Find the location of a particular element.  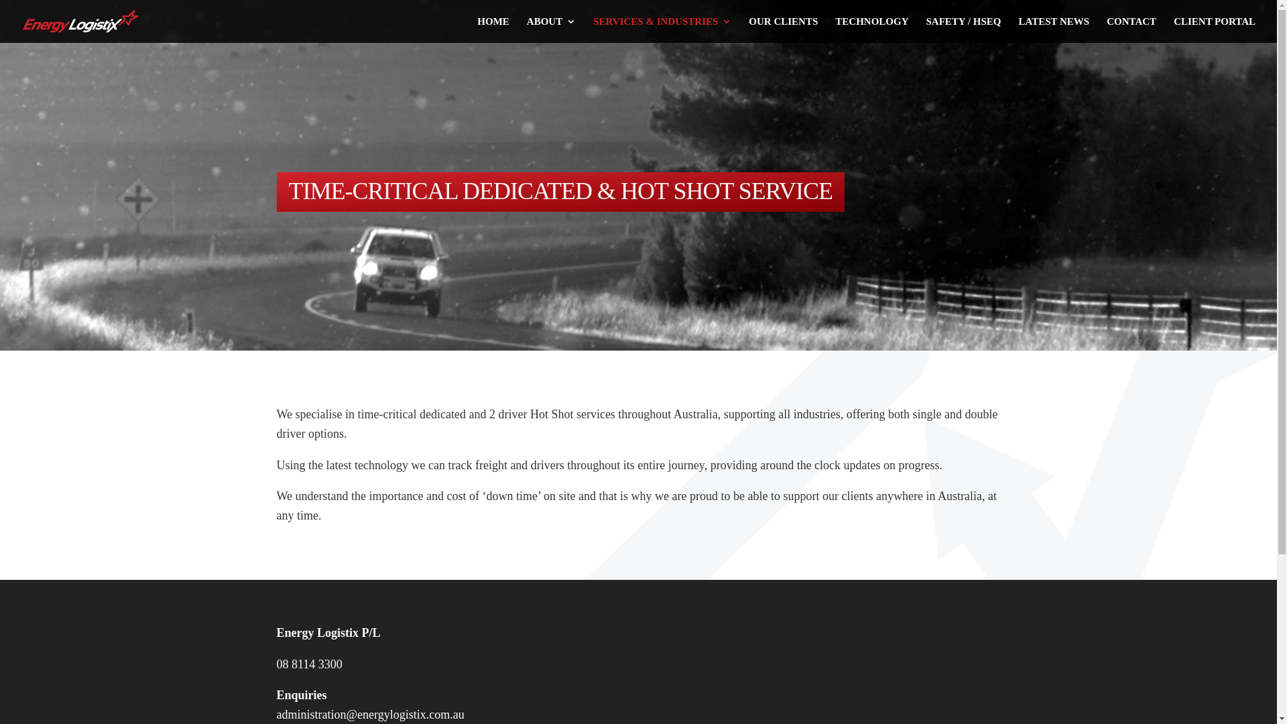

LATEST NEWS is located at coordinates (1054, 29).